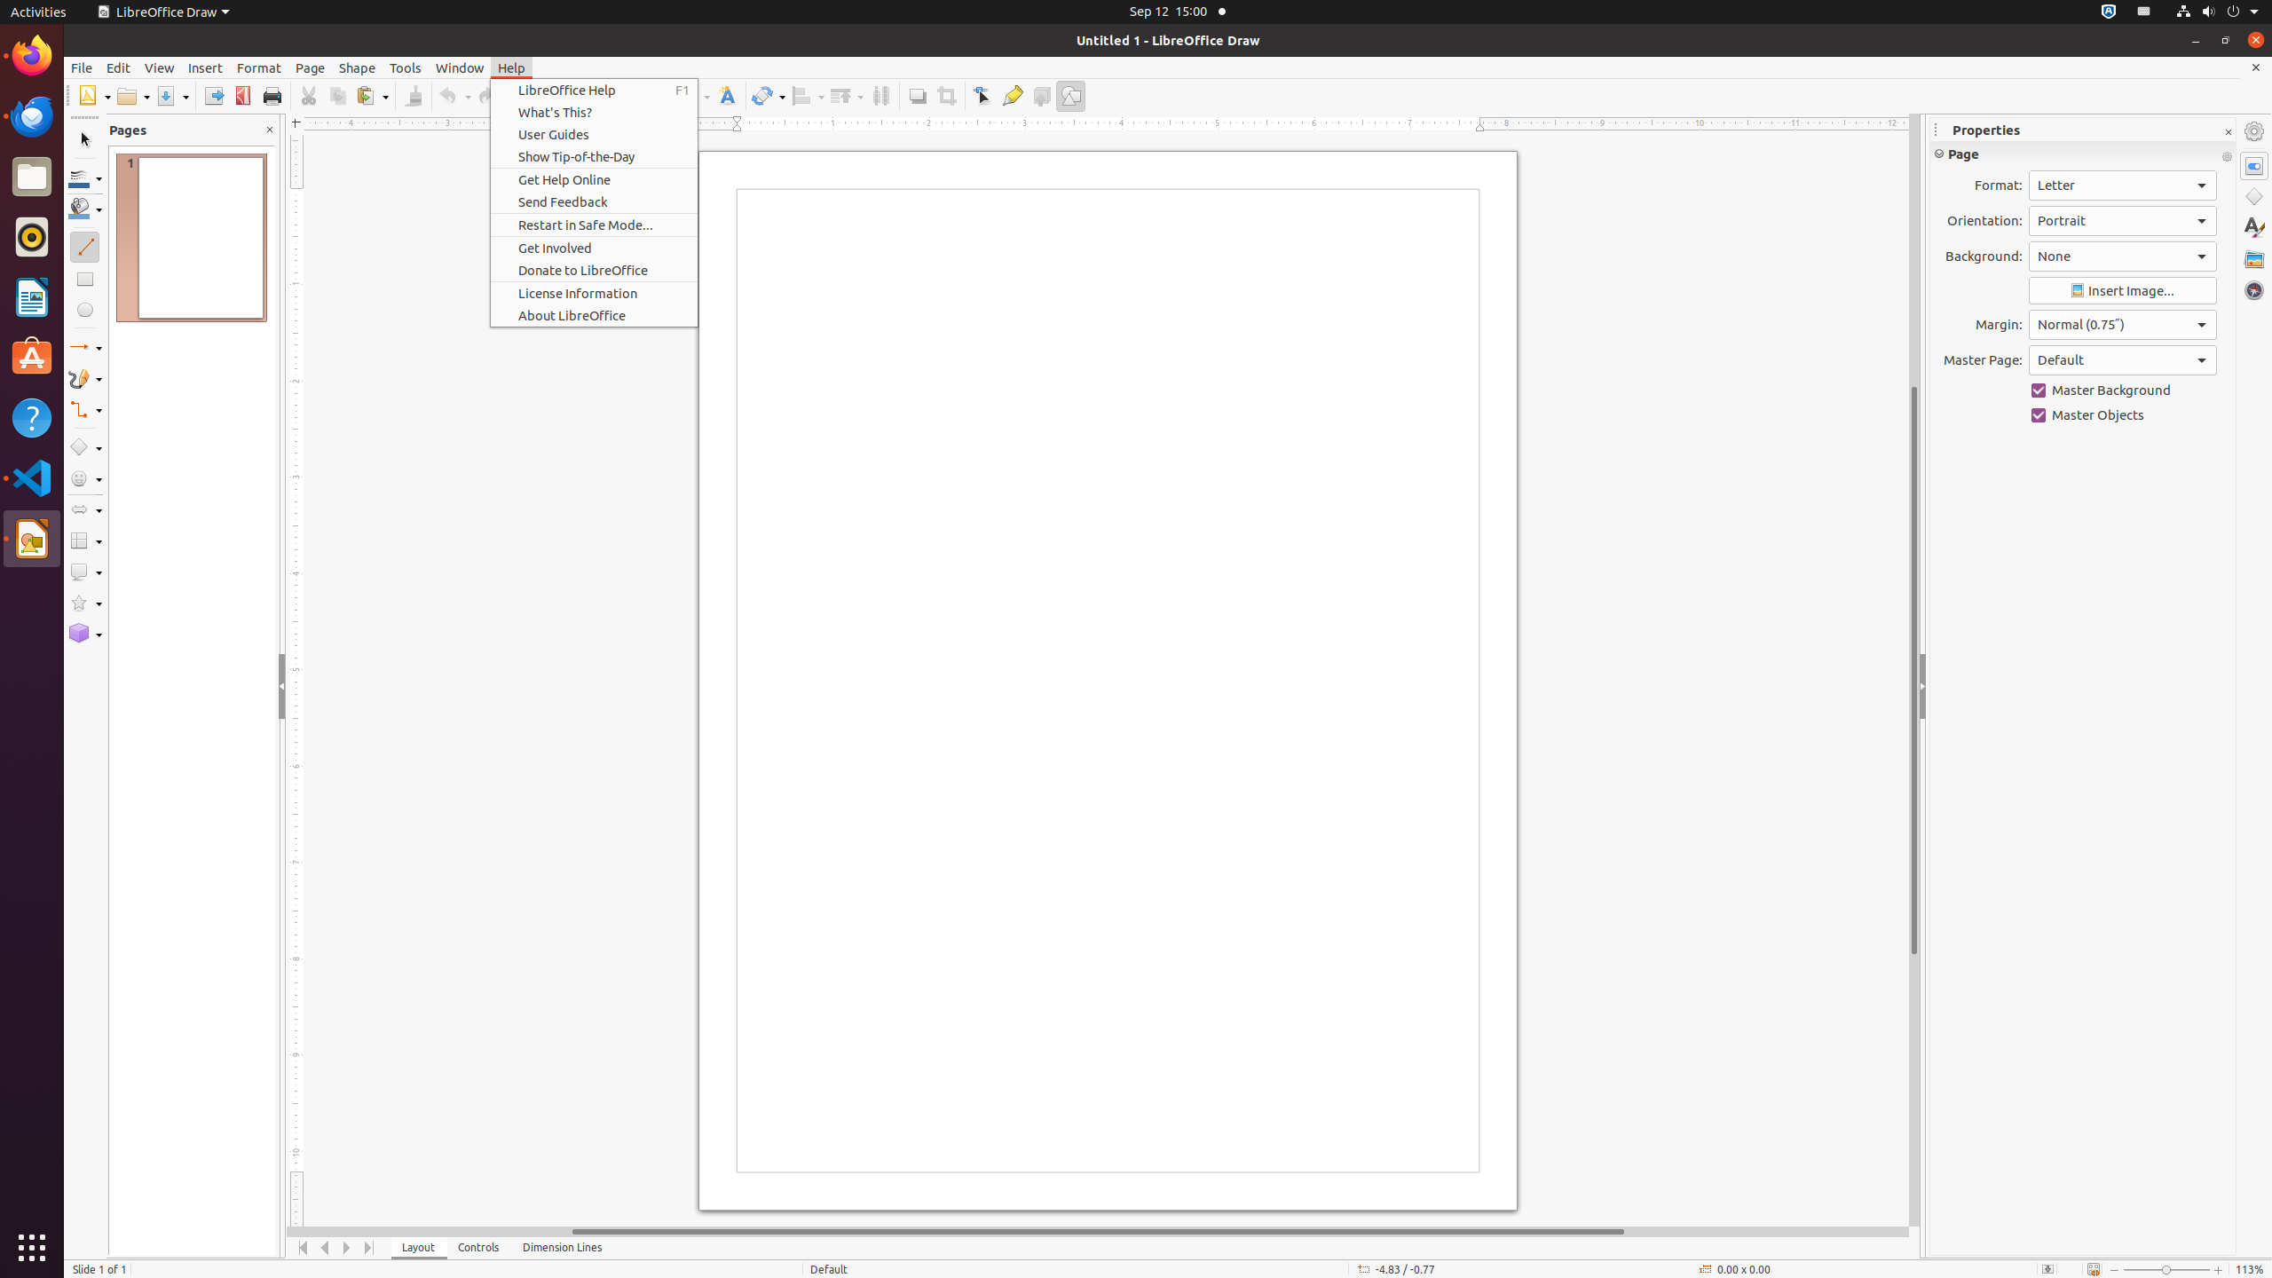 The height and width of the screenshot is (1278, 2272). Describe the element at coordinates (325, 1248) in the screenshot. I see `Move Left` at that location.